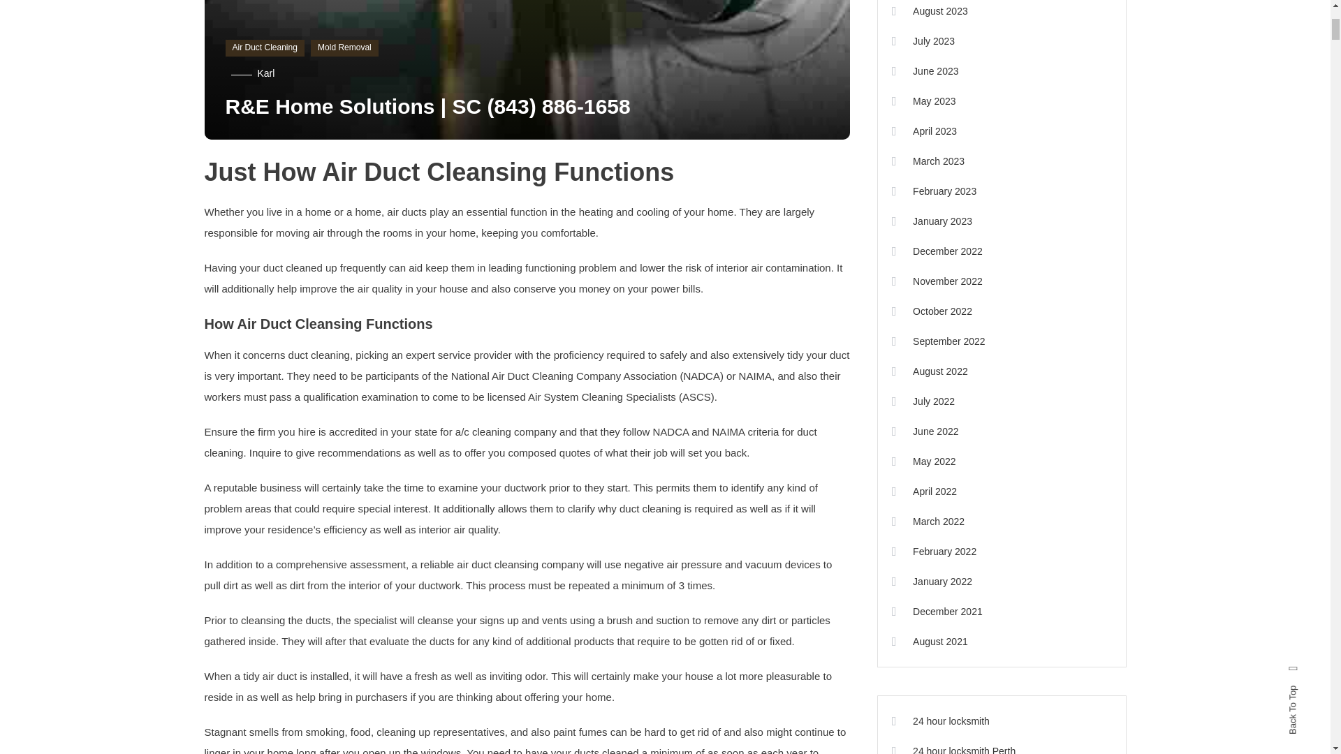 The height and width of the screenshot is (754, 1341). What do you see at coordinates (344, 48) in the screenshot?
I see `Mold Removal` at bounding box center [344, 48].